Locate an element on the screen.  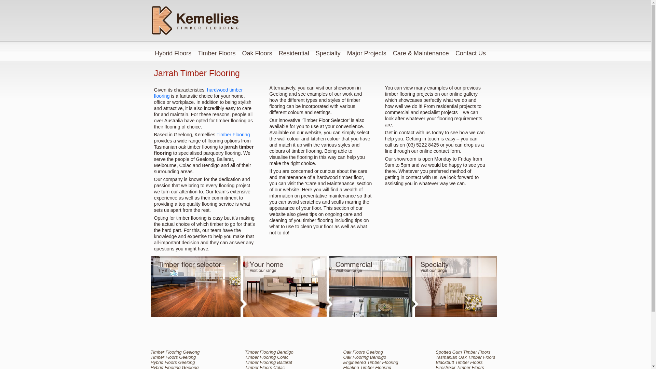
Timber Flooring Bendigo is located at coordinates (278, 352).